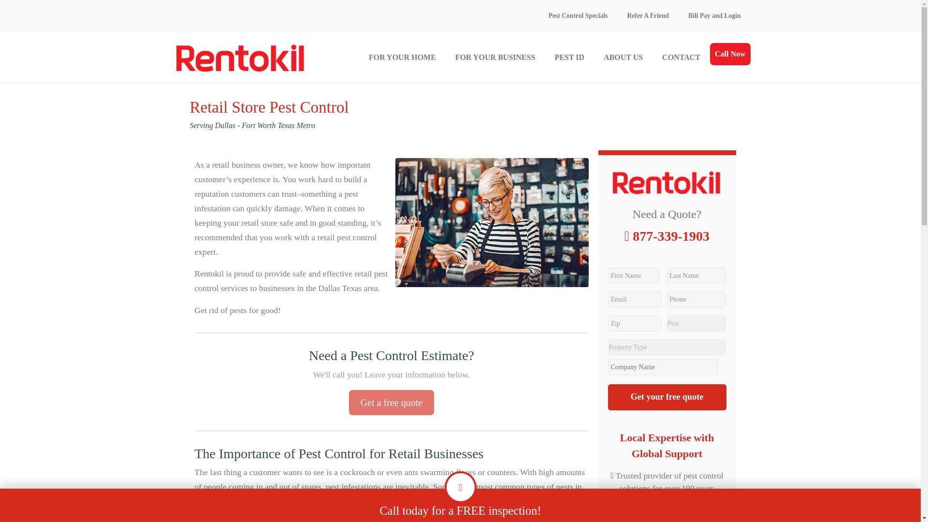 The image size is (928, 522). Describe the element at coordinates (570, 57) in the screenshot. I see `PEST ID` at that location.